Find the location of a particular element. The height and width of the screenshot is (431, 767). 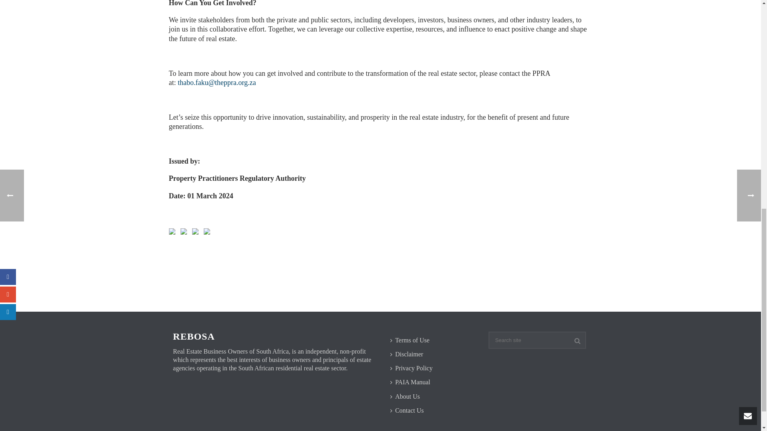

Share on Twitter is located at coordinates (185, 233).